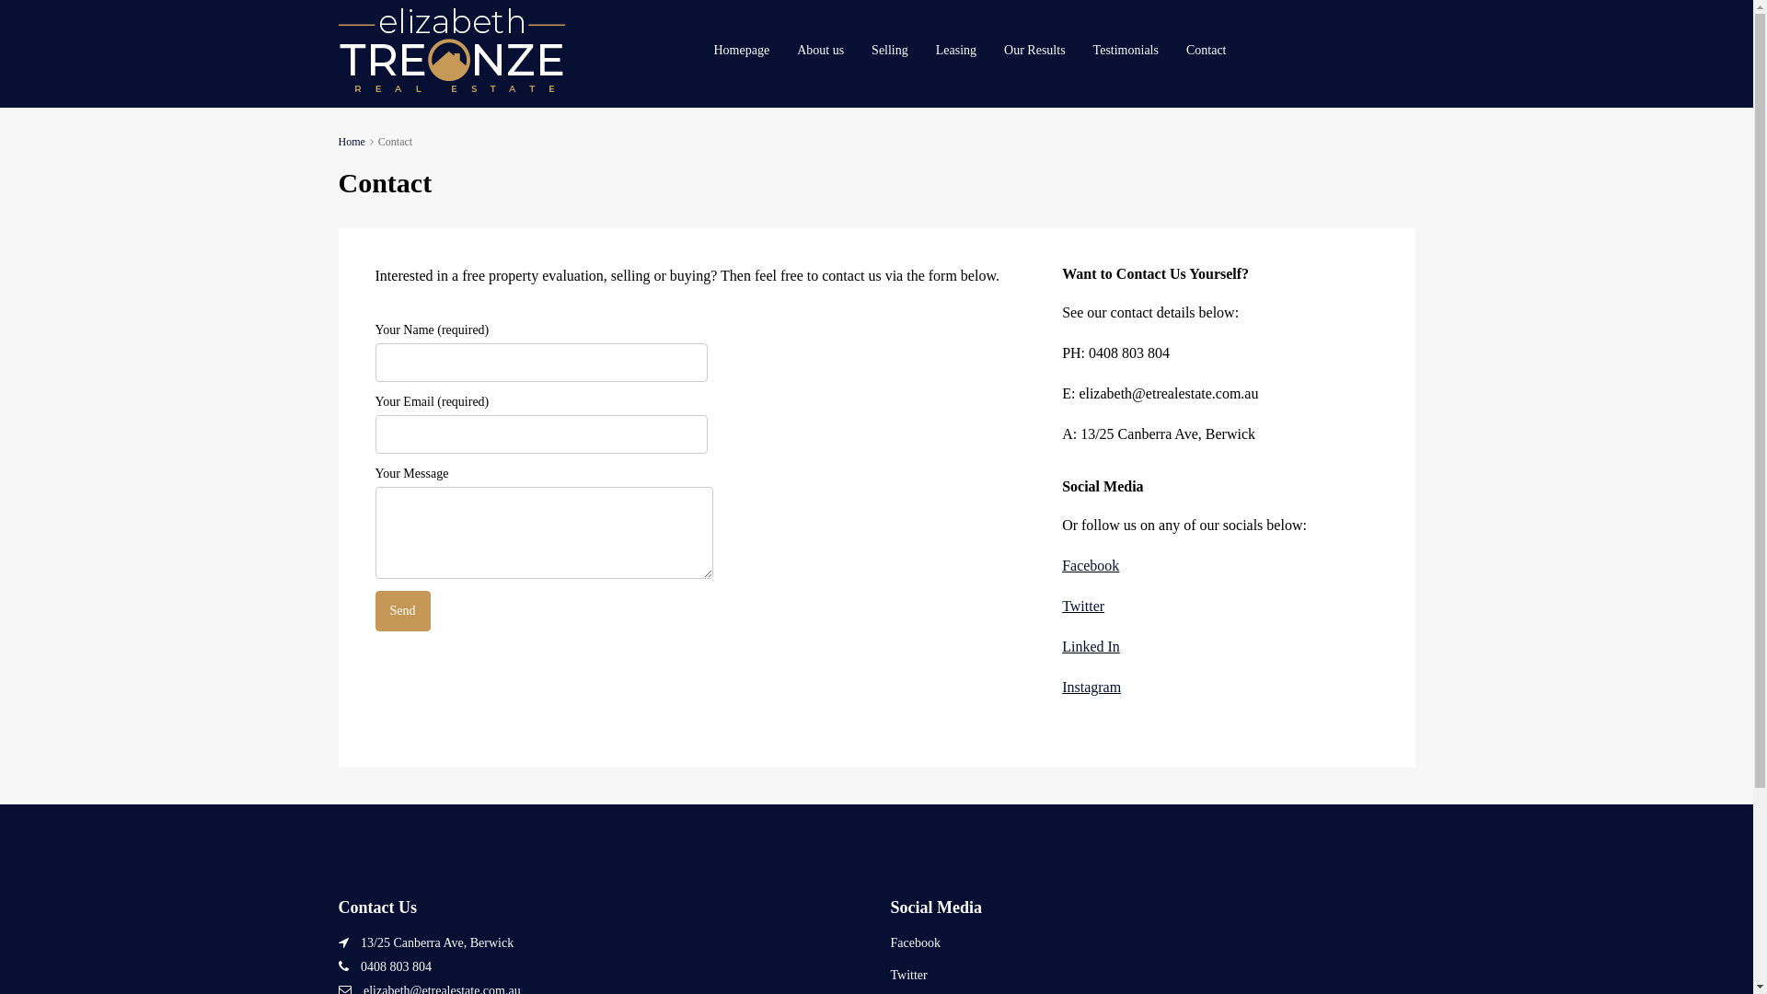 The image size is (1767, 994). What do you see at coordinates (1207, 51) in the screenshot?
I see `Contact` at bounding box center [1207, 51].